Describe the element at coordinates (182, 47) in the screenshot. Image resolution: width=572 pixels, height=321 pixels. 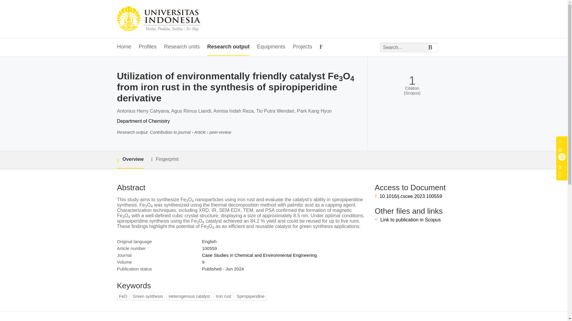
I see `Research units` at that location.